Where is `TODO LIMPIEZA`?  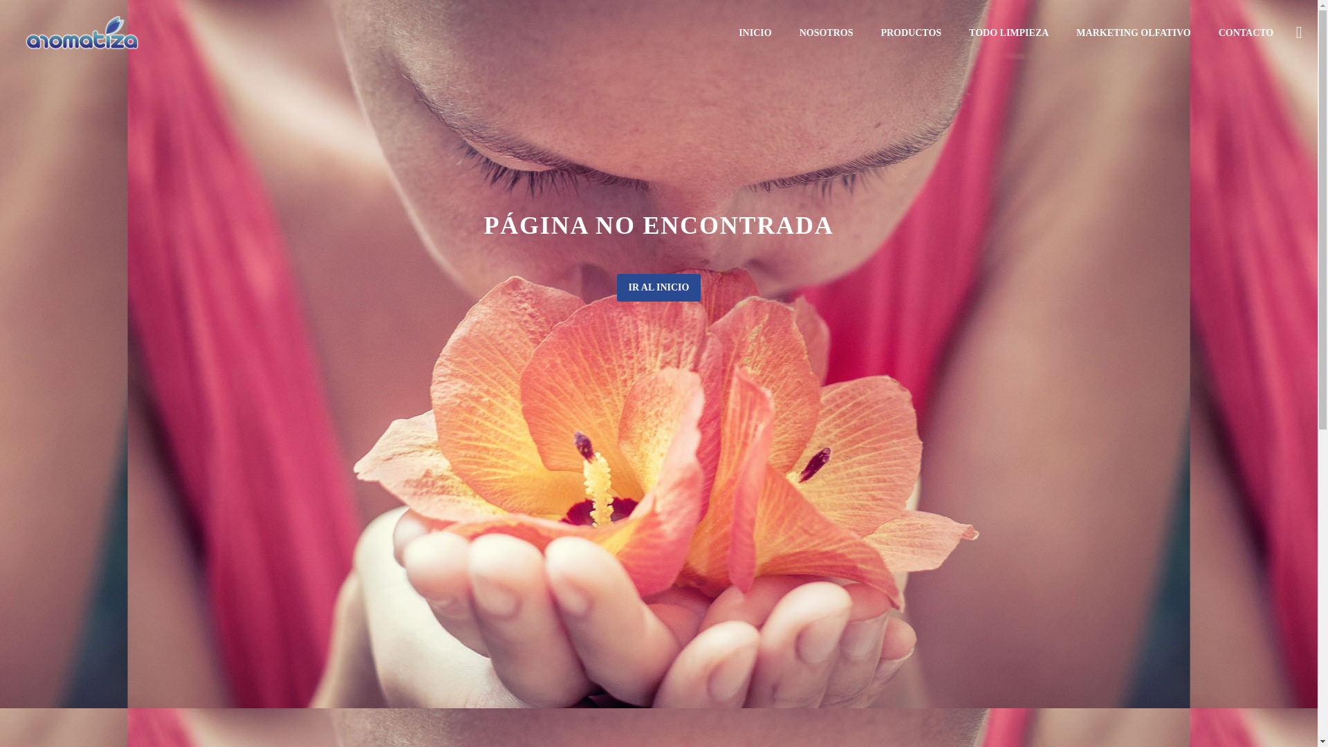 TODO LIMPIEZA is located at coordinates (1008, 33).